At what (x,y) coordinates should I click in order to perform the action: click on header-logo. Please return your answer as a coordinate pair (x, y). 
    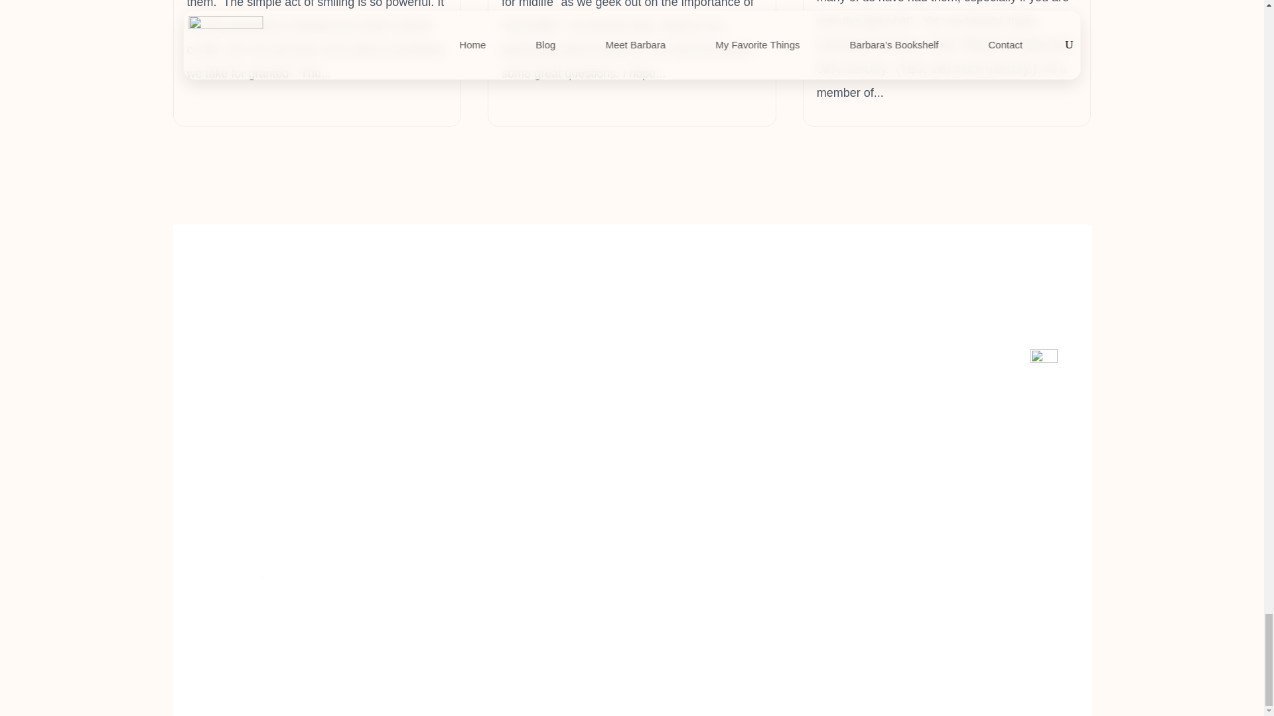
    Looking at the image, I should click on (288, 603).